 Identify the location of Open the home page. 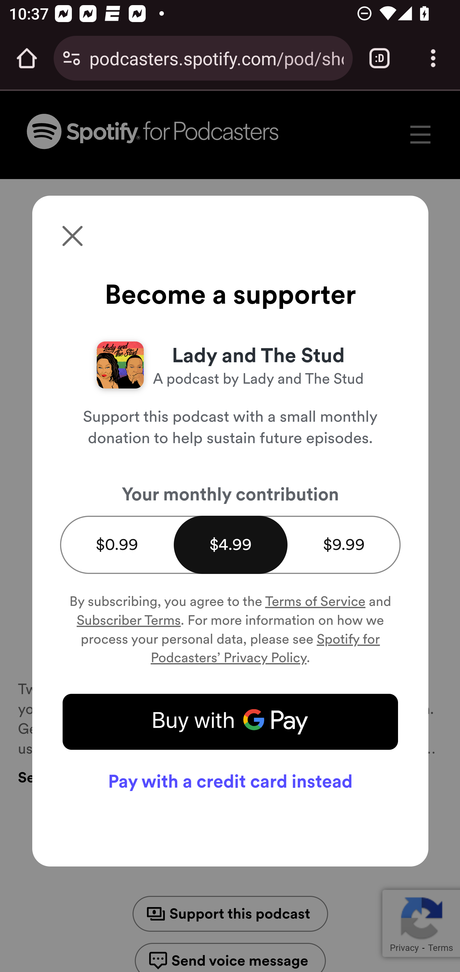
(27, 58).